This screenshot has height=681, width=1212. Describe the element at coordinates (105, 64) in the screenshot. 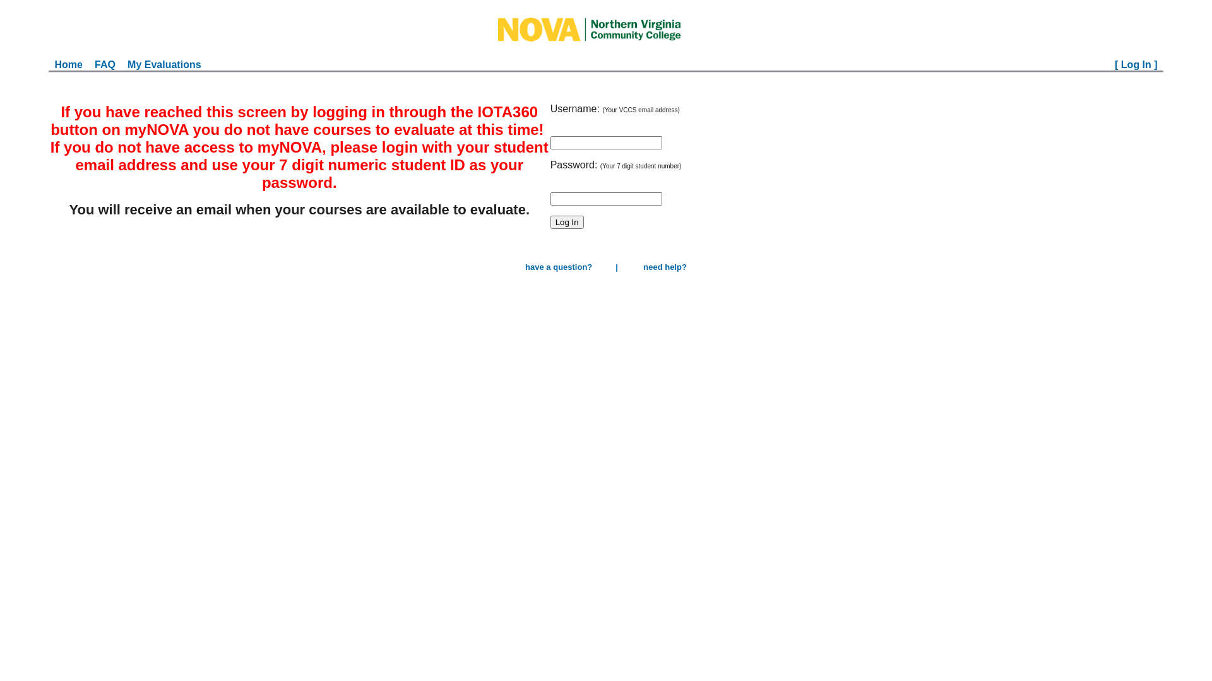

I see `FAQ` at that location.